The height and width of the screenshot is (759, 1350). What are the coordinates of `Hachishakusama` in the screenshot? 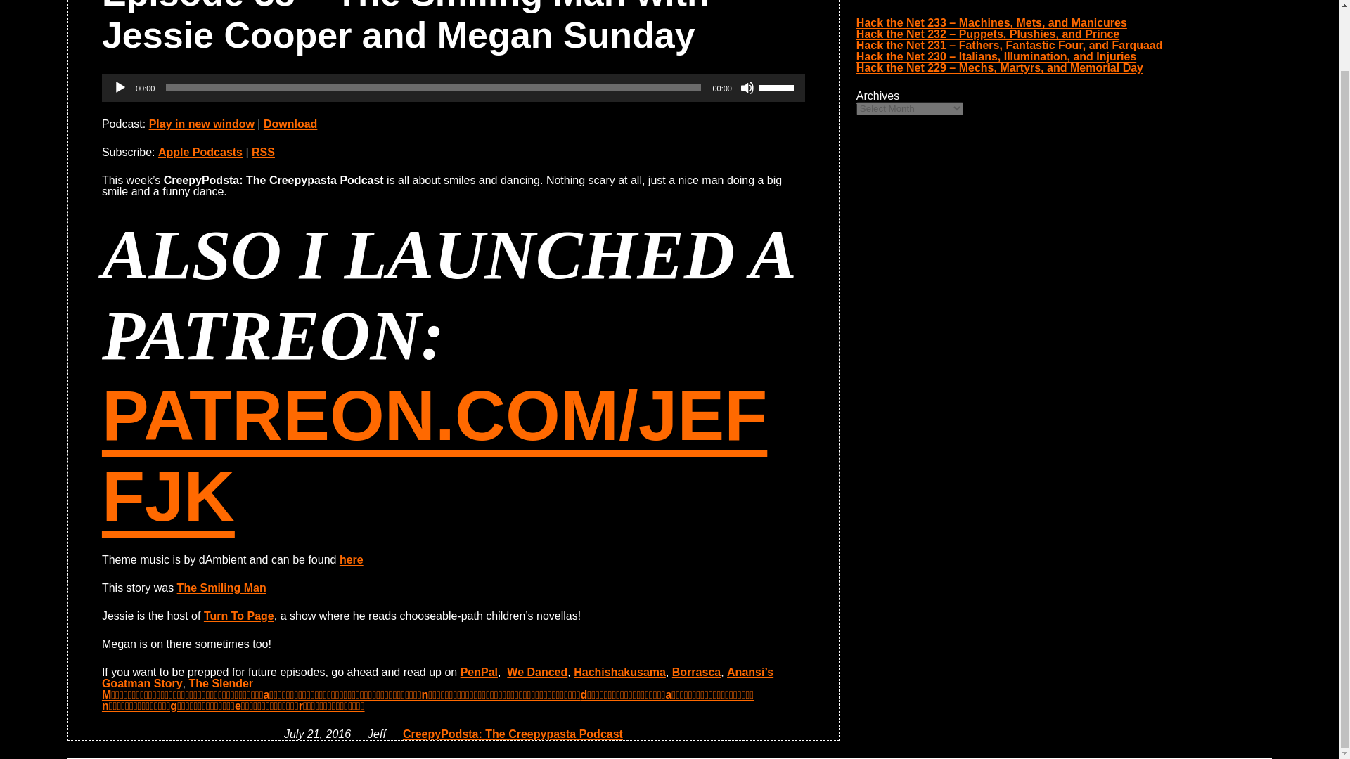 It's located at (619, 672).